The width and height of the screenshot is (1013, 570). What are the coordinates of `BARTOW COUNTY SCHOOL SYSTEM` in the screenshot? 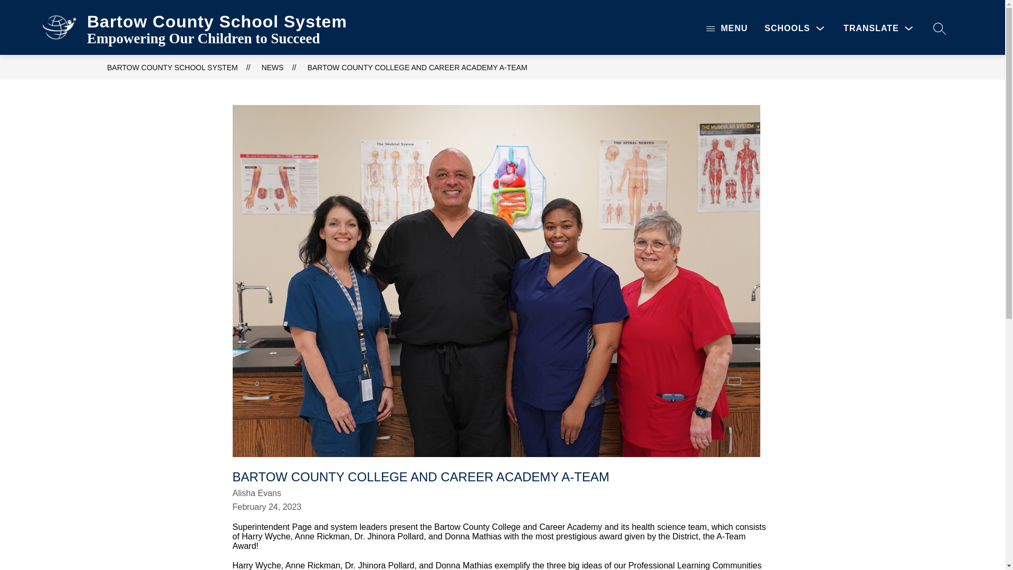 It's located at (173, 68).